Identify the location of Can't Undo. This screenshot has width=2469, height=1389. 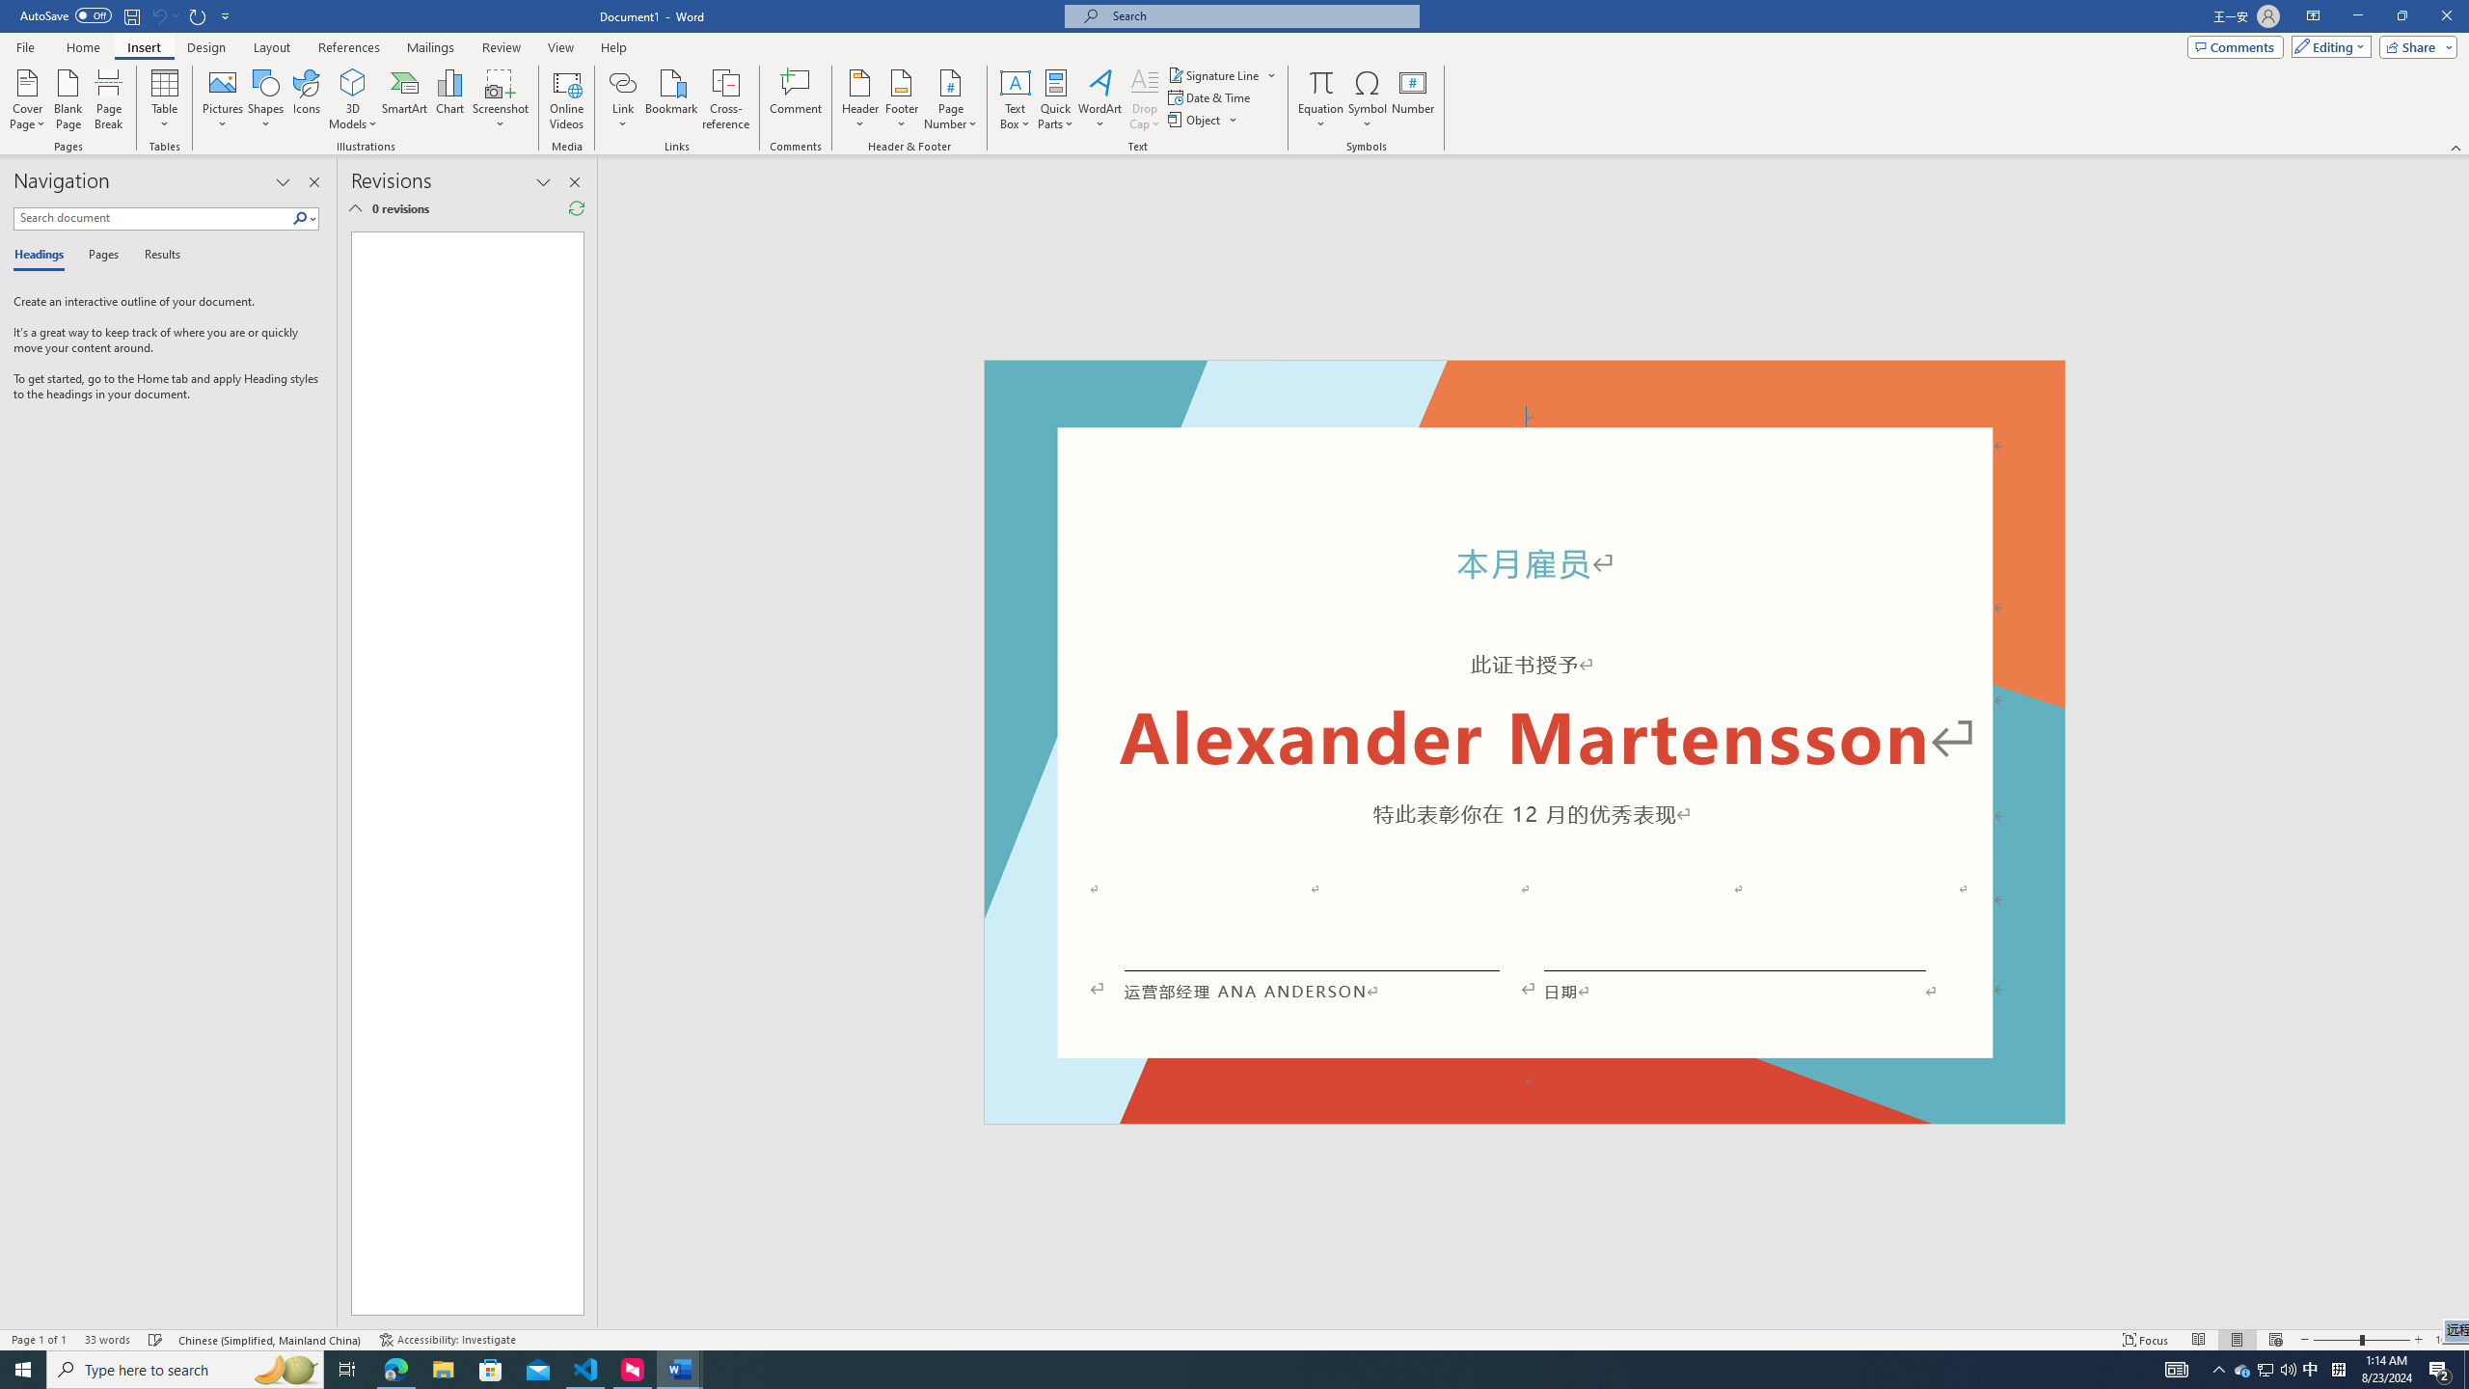
(164, 15).